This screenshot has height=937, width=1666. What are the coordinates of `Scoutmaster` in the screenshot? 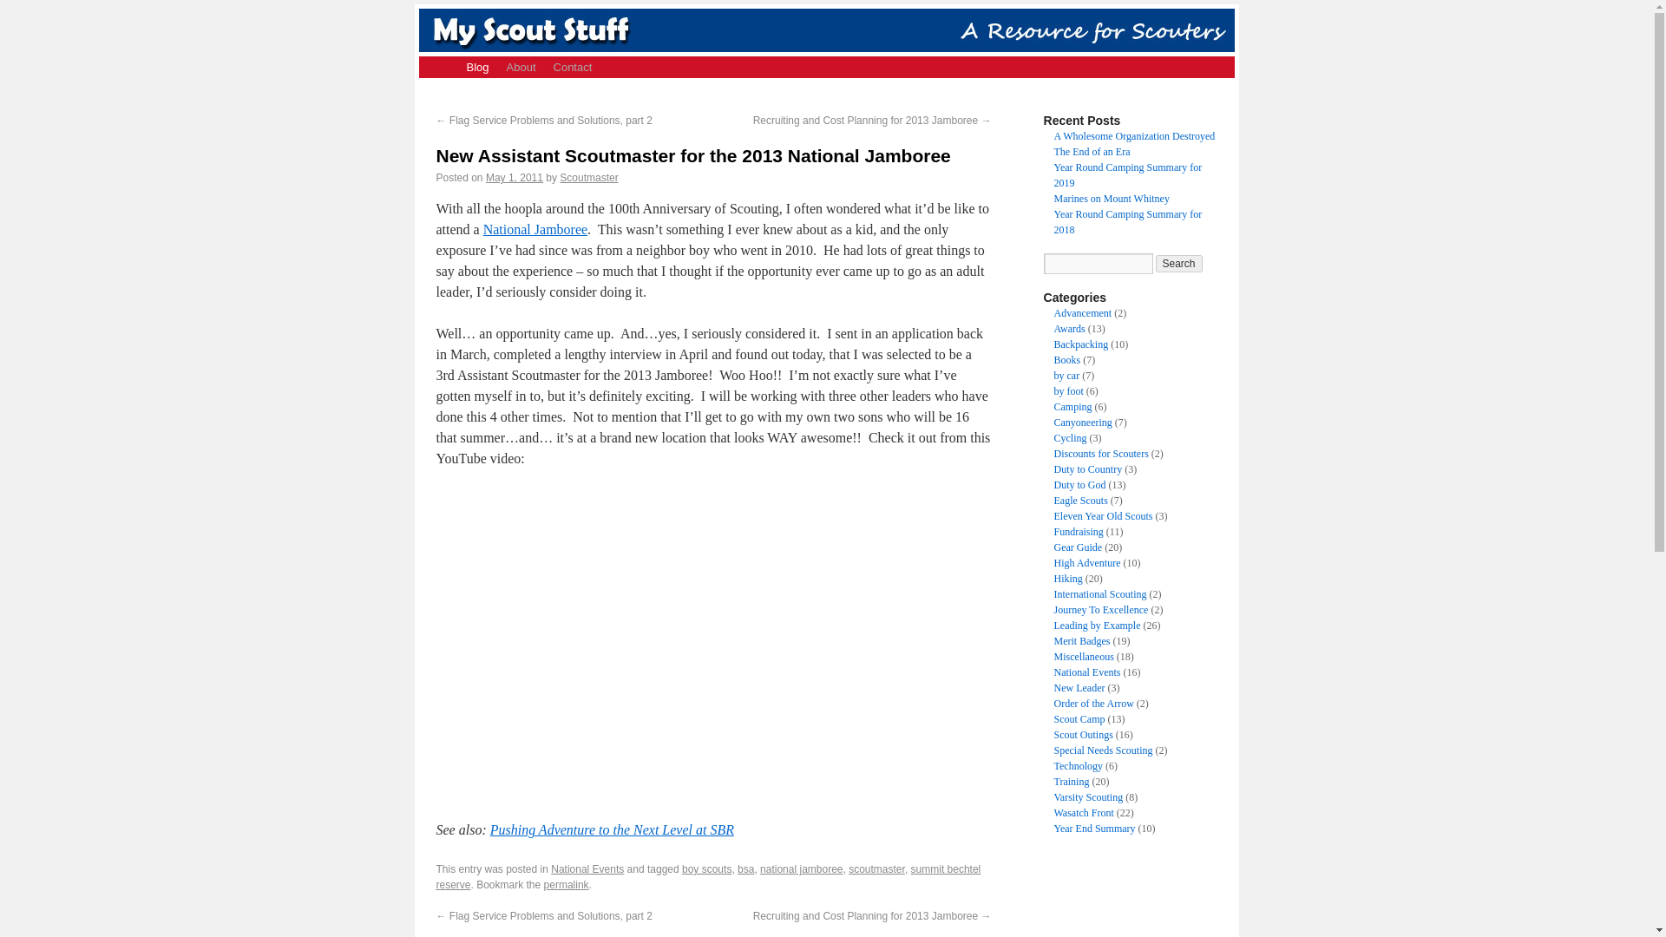 It's located at (588, 177).